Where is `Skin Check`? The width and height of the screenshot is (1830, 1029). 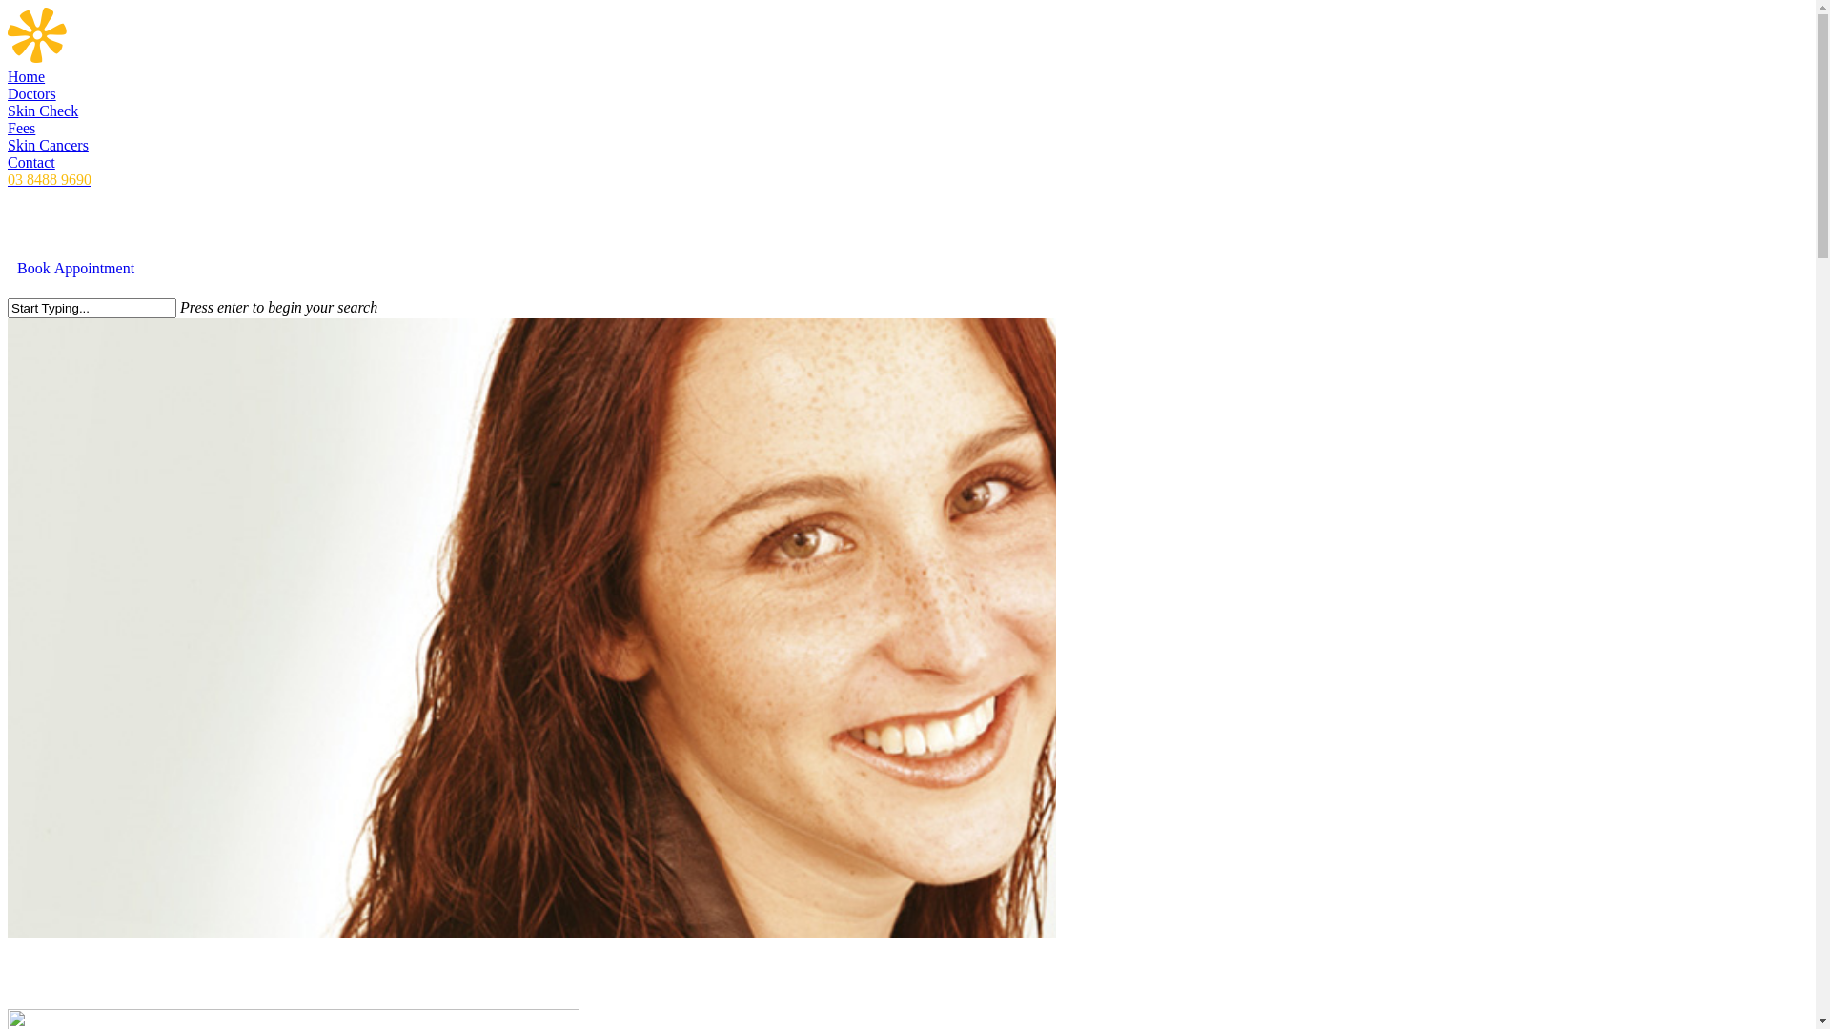 Skin Check is located at coordinates (43, 111).